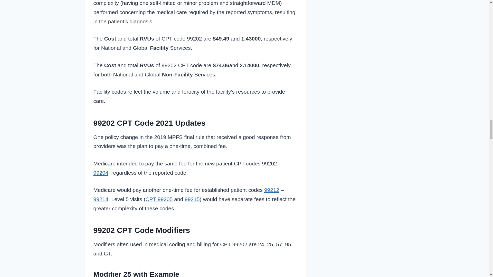 Image resolution: width=493 pixels, height=277 pixels. Describe the element at coordinates (112, 274) in the screenshot. I see `Modifier 25` at that location.